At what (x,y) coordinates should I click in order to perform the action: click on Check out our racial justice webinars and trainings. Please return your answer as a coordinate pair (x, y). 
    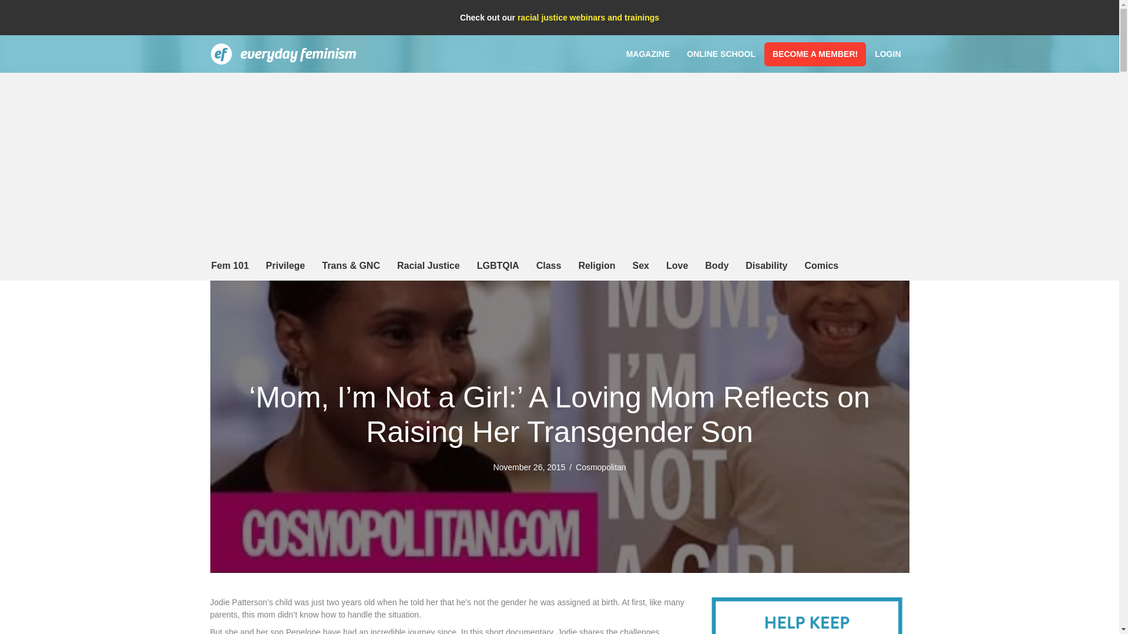
    Looking at the image, I should click on (559, 17).